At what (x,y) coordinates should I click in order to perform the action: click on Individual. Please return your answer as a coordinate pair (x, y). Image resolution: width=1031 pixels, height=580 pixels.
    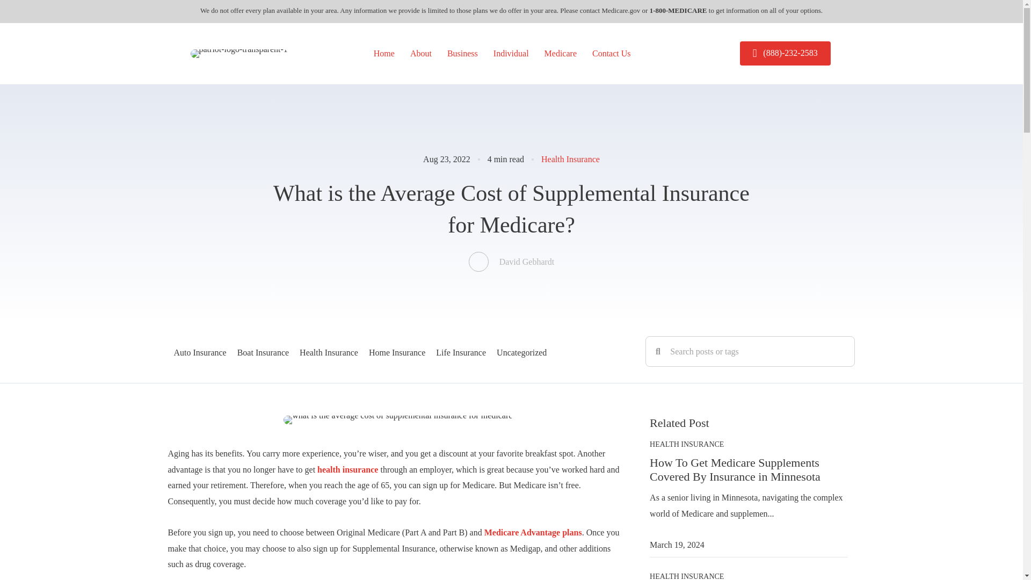
    Looking at the image, I should click on (511, 54).